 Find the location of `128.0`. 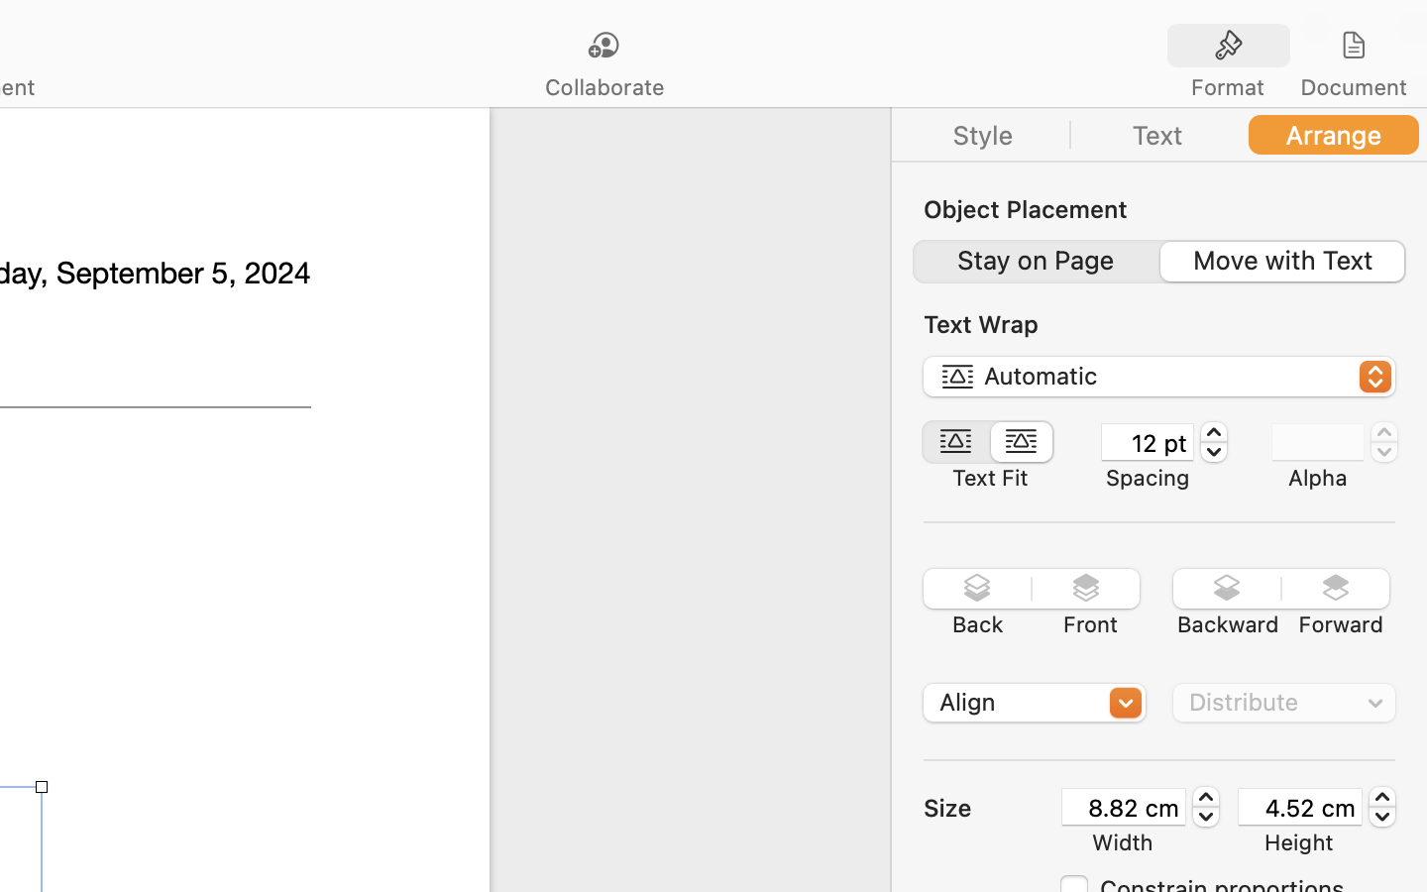

128.0 is located at coordinates (1382, 807).